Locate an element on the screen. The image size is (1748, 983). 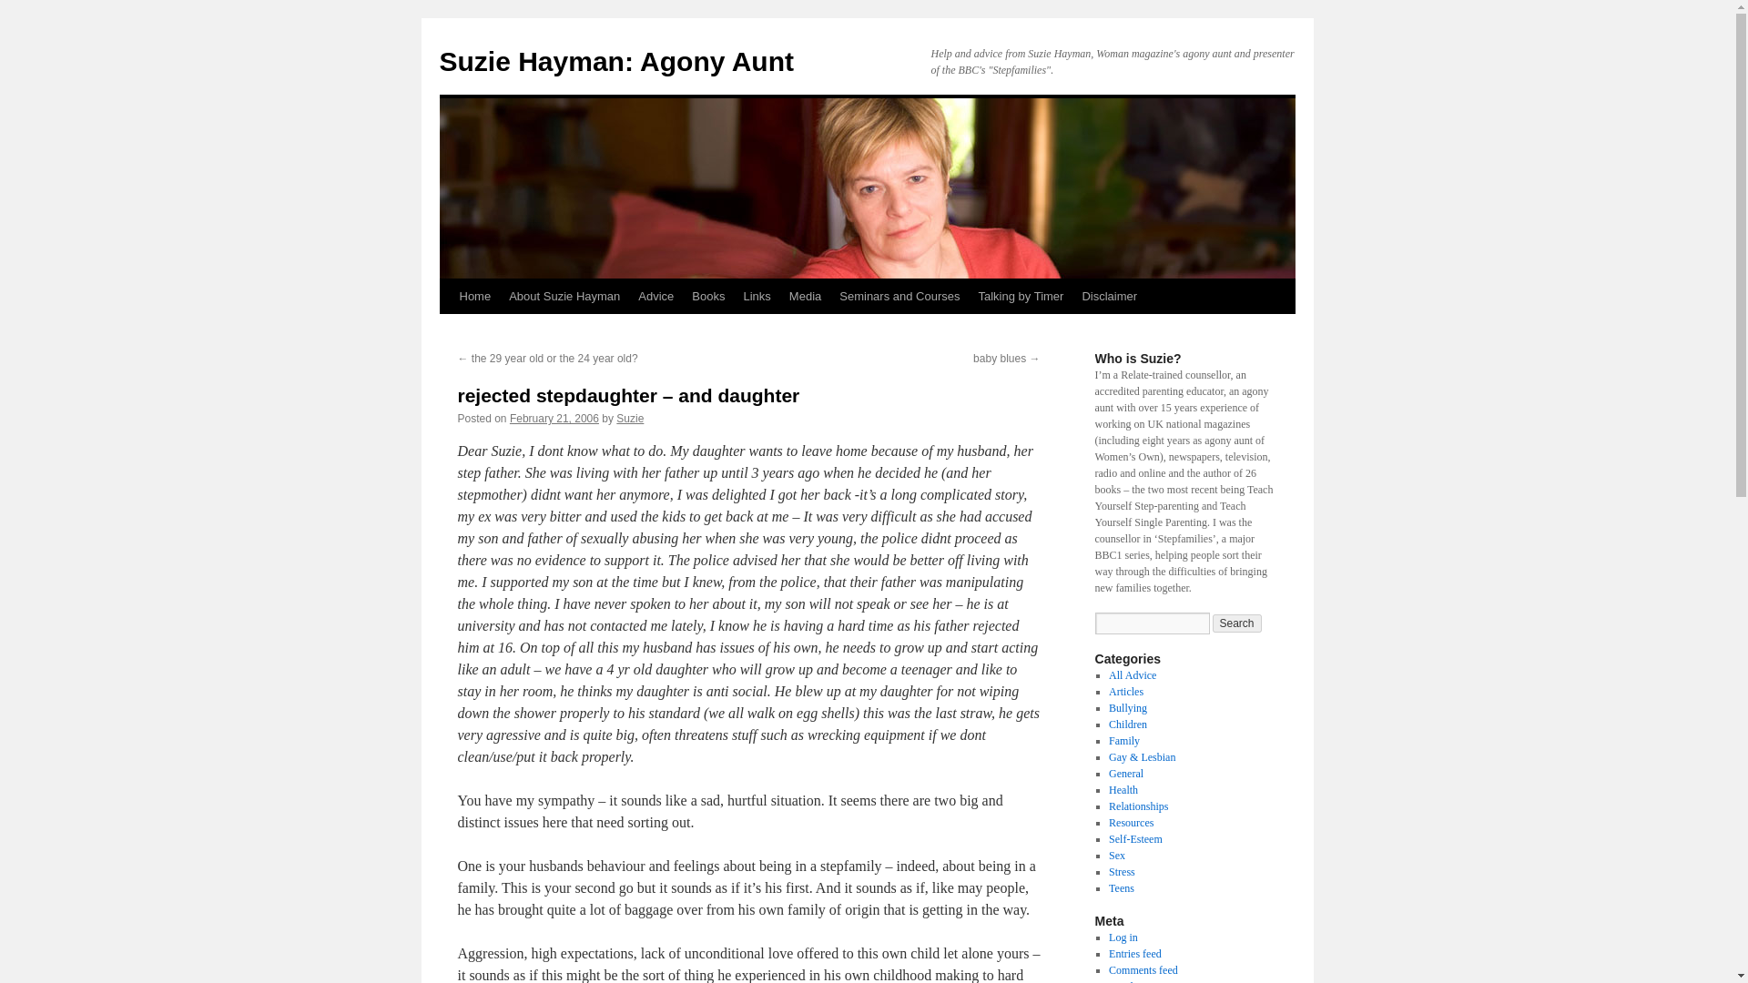
February 21, 2006 is located at coordinates (554, 418).